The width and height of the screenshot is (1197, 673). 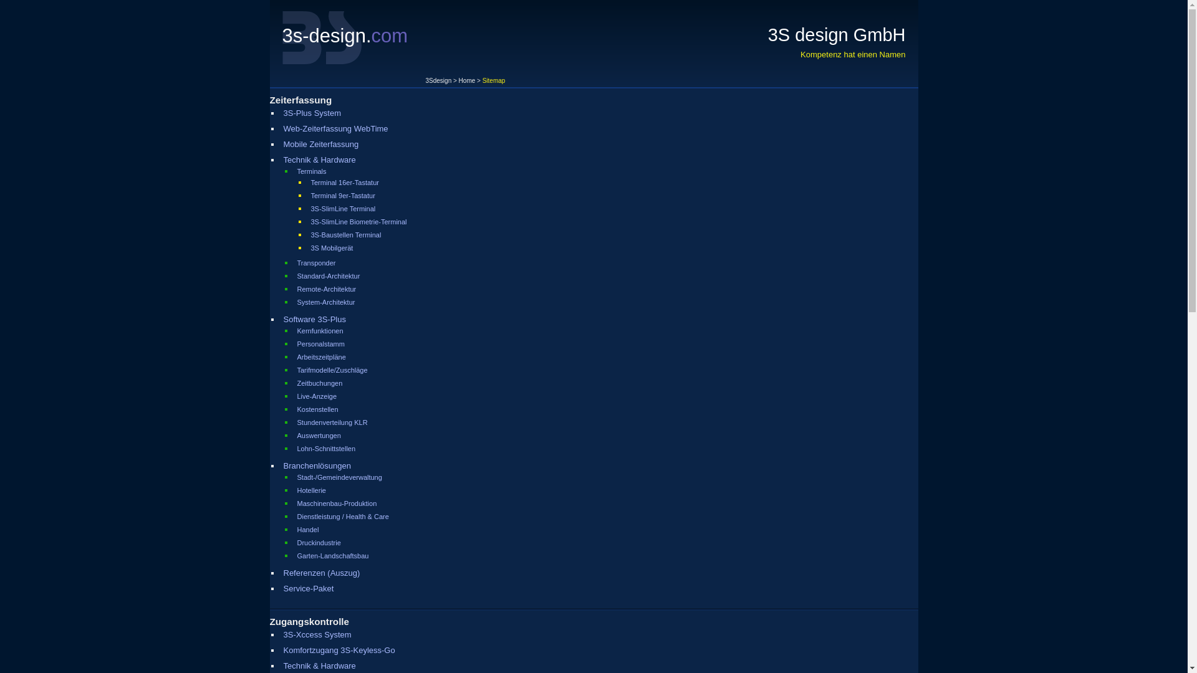 What do you see at coordinates (308, 530) in the screenshot?
I see `Handel` at bounding box center [308, 530].